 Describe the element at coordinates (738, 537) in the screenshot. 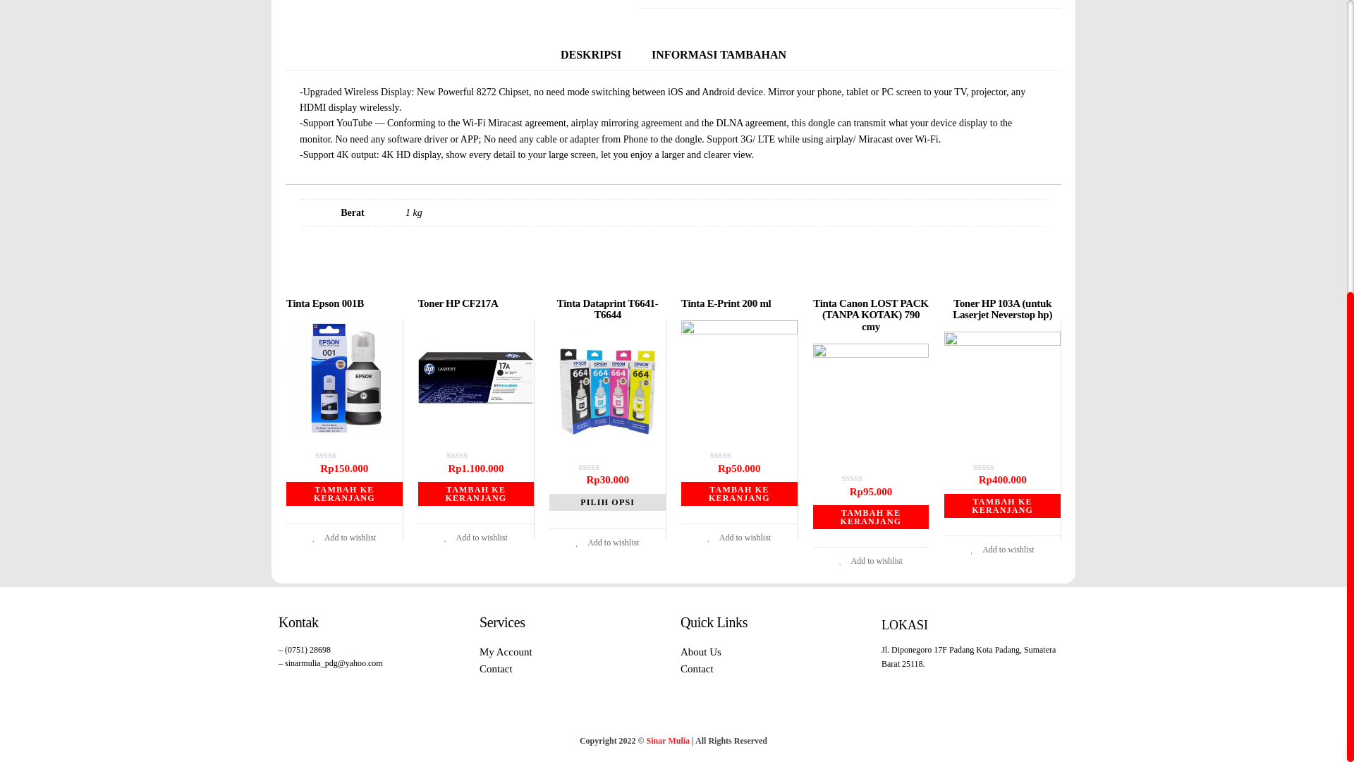

I see `Add to wishlist` at that location.